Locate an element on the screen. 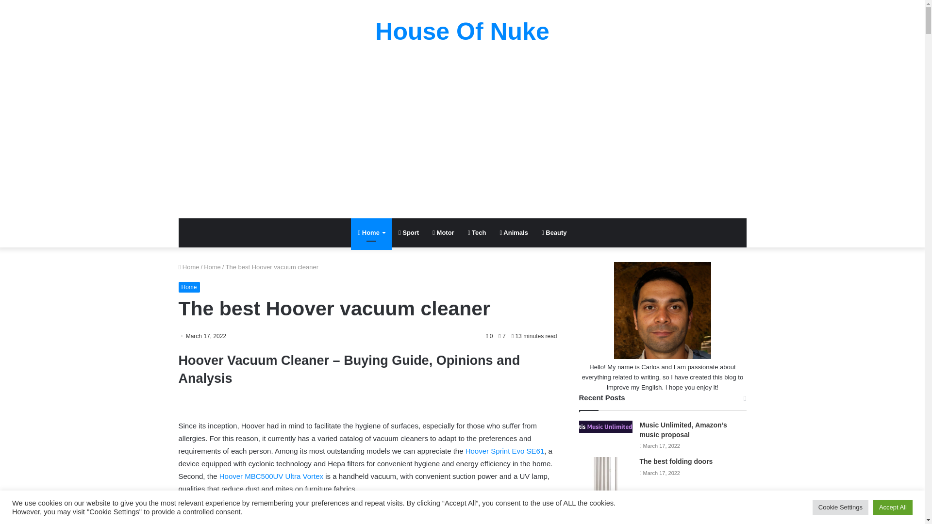 This screenshot has width=932, height=524. House Of Nuke is located at coordinates (462, 31).